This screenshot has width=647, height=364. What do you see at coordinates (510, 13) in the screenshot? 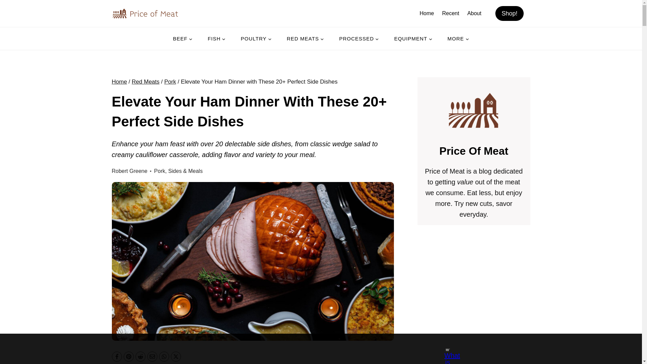
I see `Shop!` at bounding box center [510, 13].